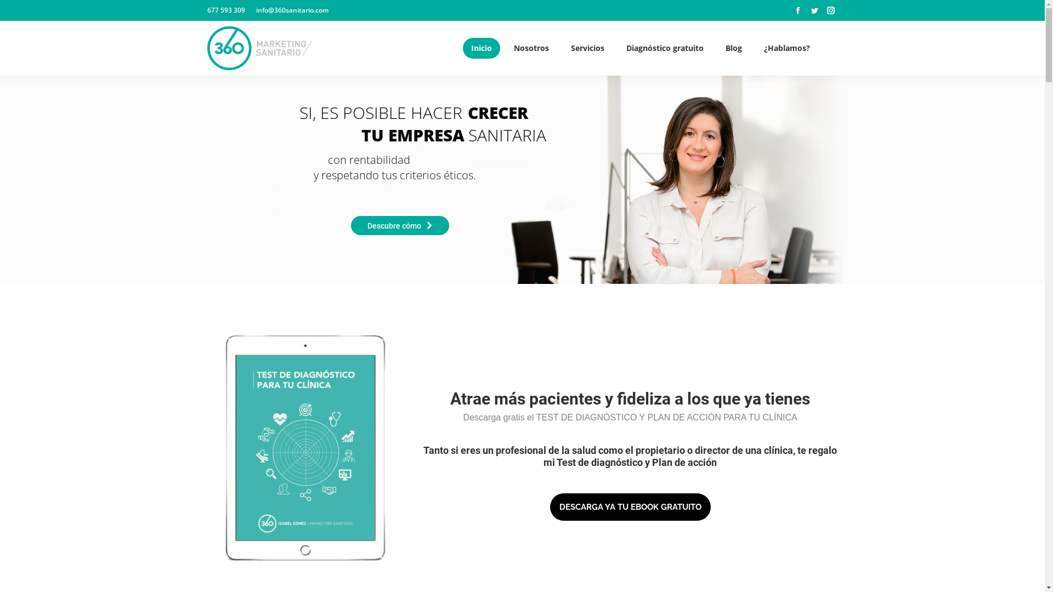 The width and height of the screenshot is (1053, 592). What do you see at coordinates (734, 48) in the screenshot?
I see `Blog` at bounding box center [734, 48].